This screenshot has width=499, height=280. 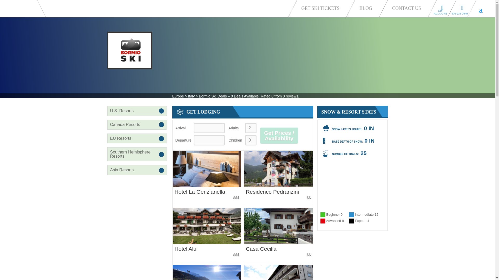 What do you see at coordinates (178, 96) in the screenshot?
I see `Go to Europe.` at bounding box center [178, 96].